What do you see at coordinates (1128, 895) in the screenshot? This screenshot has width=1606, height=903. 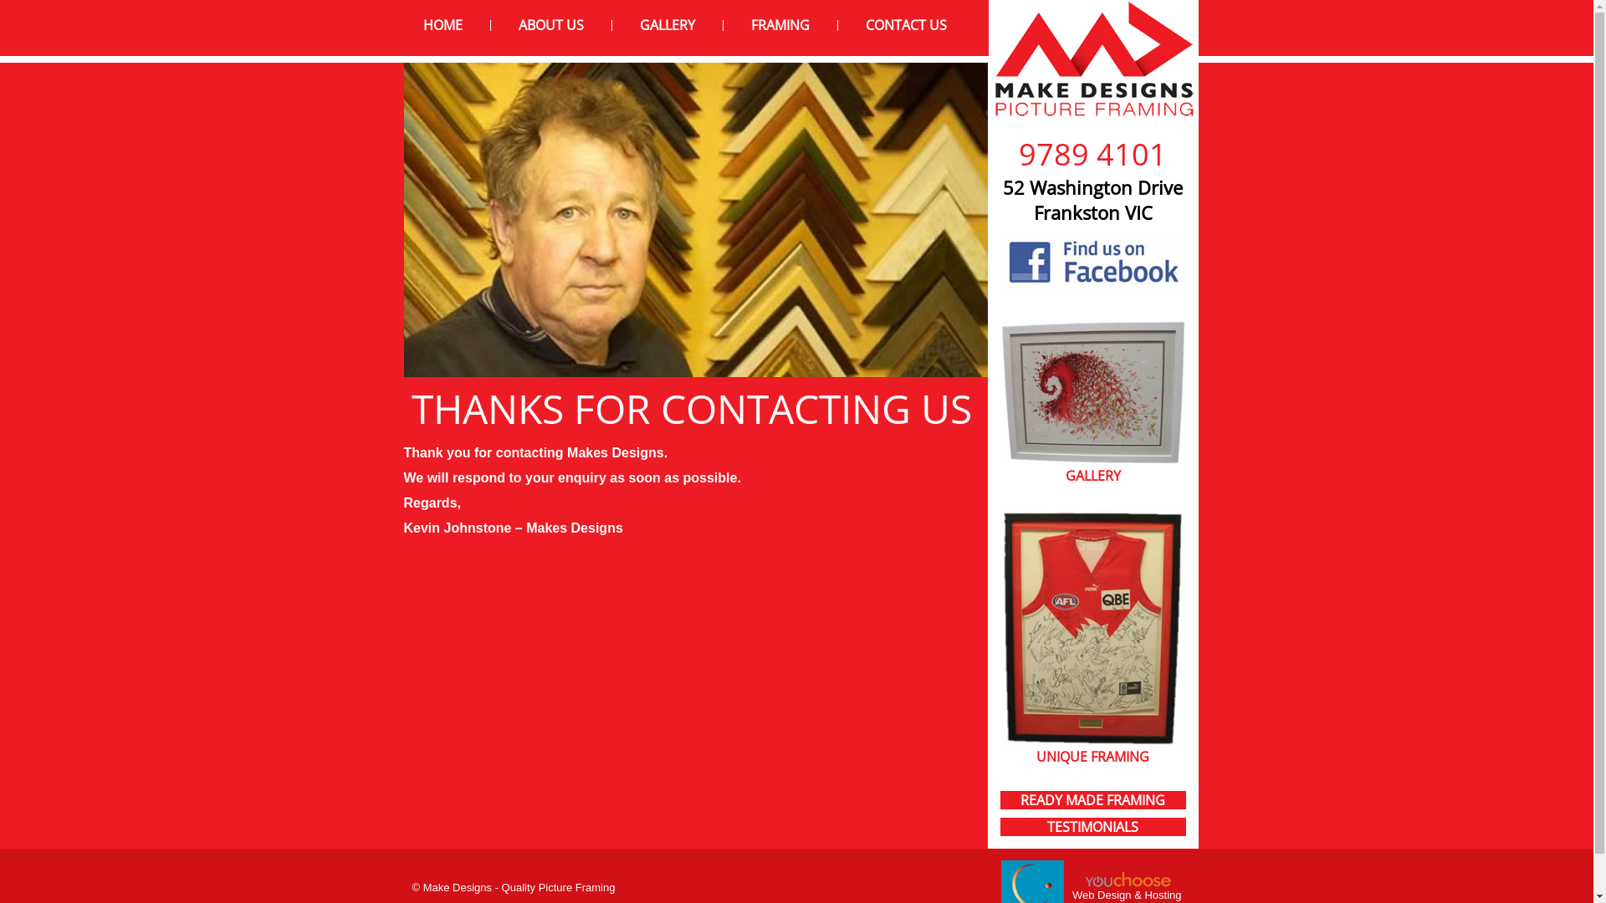 I see `Web Design & Hosting` at bounding box center [1128, 895].